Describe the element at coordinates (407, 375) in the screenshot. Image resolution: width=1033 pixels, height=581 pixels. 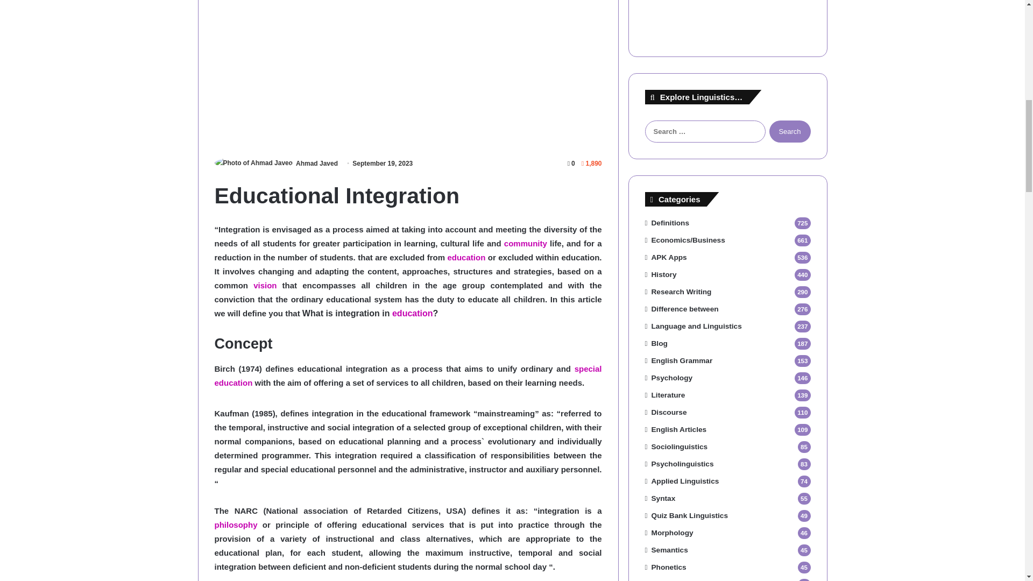
I see `special education` at that location.